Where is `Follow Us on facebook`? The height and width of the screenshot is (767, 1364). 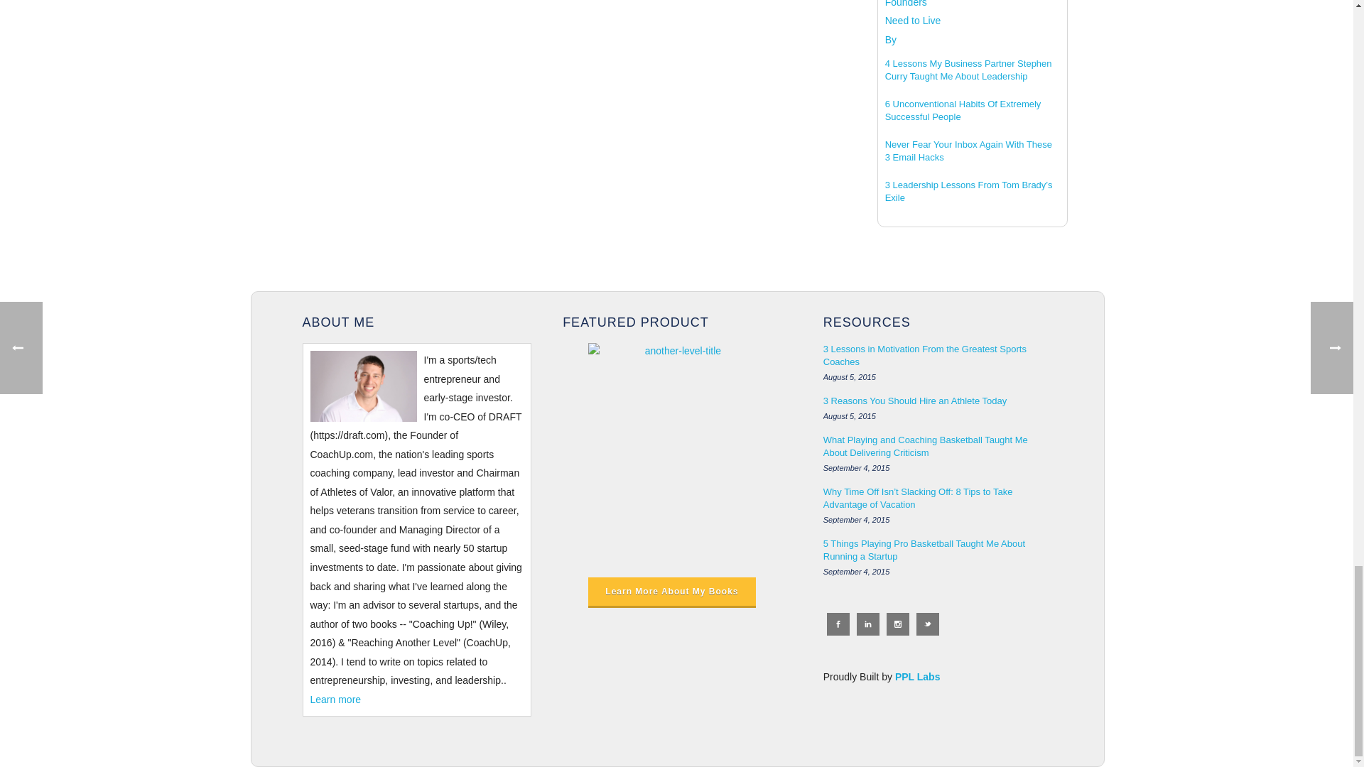
Follow Us on facebook is located at coordinates (838, 624).